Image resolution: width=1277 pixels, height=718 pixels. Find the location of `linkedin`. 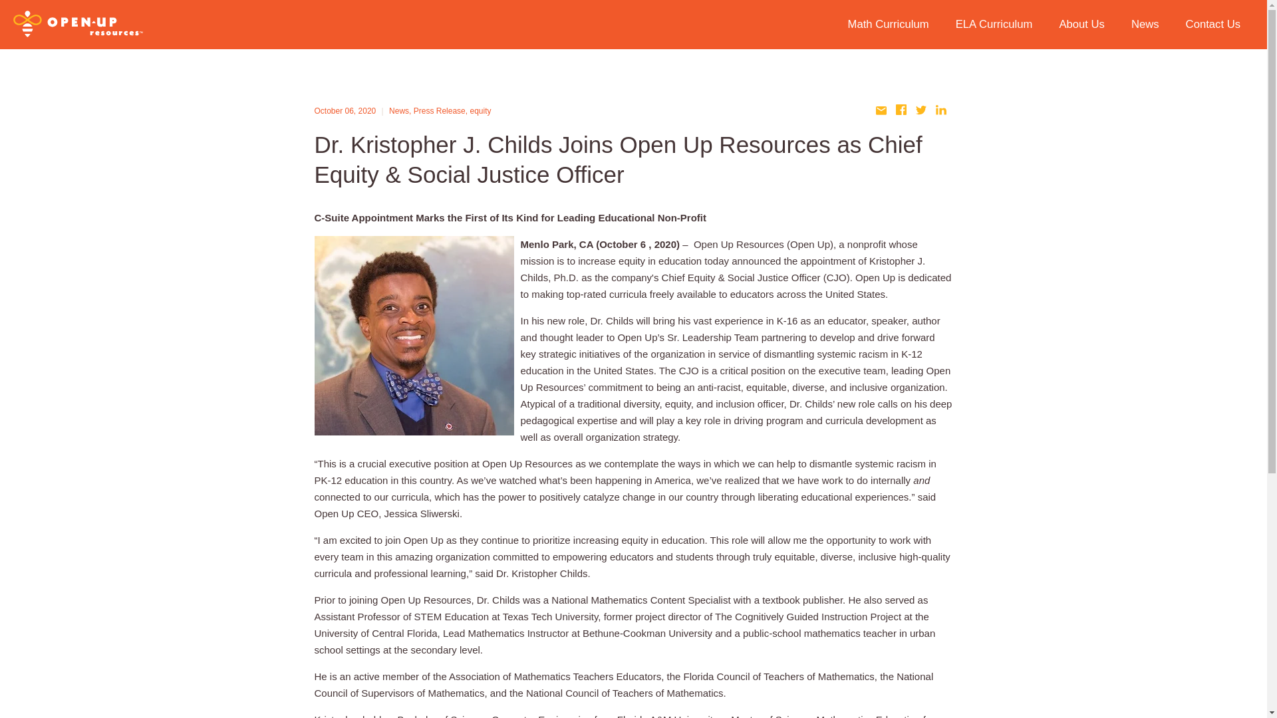

linkedin is located at coordinates (942, 112).